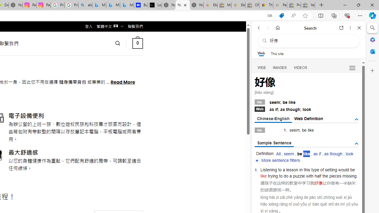 This screenshot has width=379, height=213. Describe the element at coordinates (123, 82) in the screenshot. I see `Read More` at that location.